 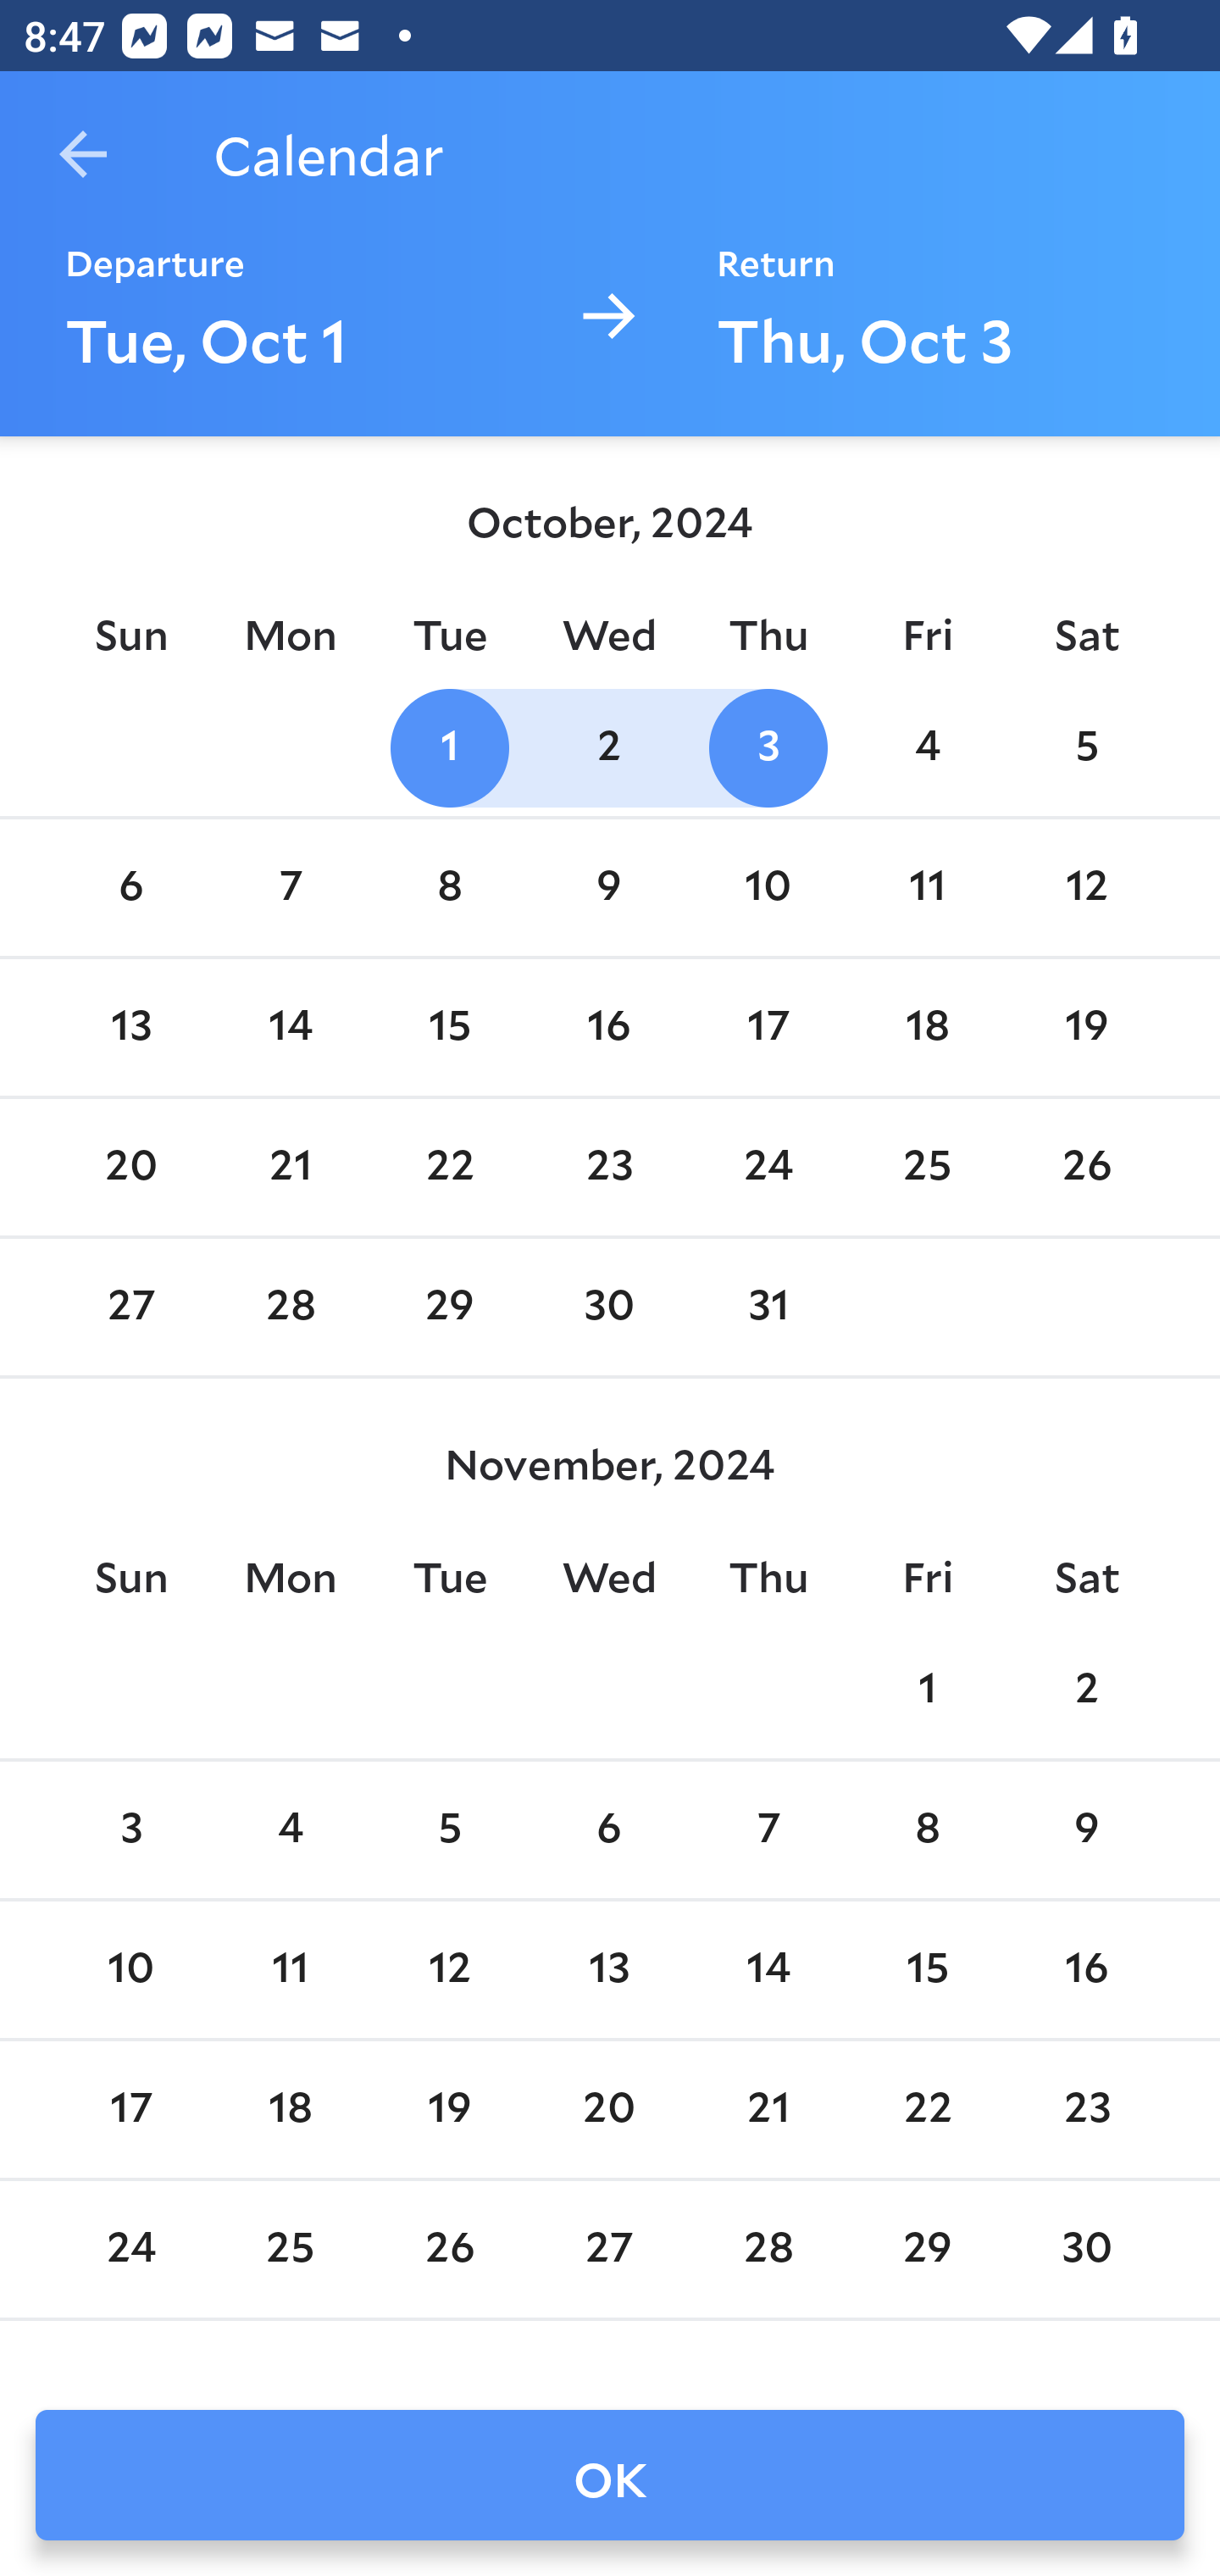 I want to click on 2, so click(x=1086, y=1690).